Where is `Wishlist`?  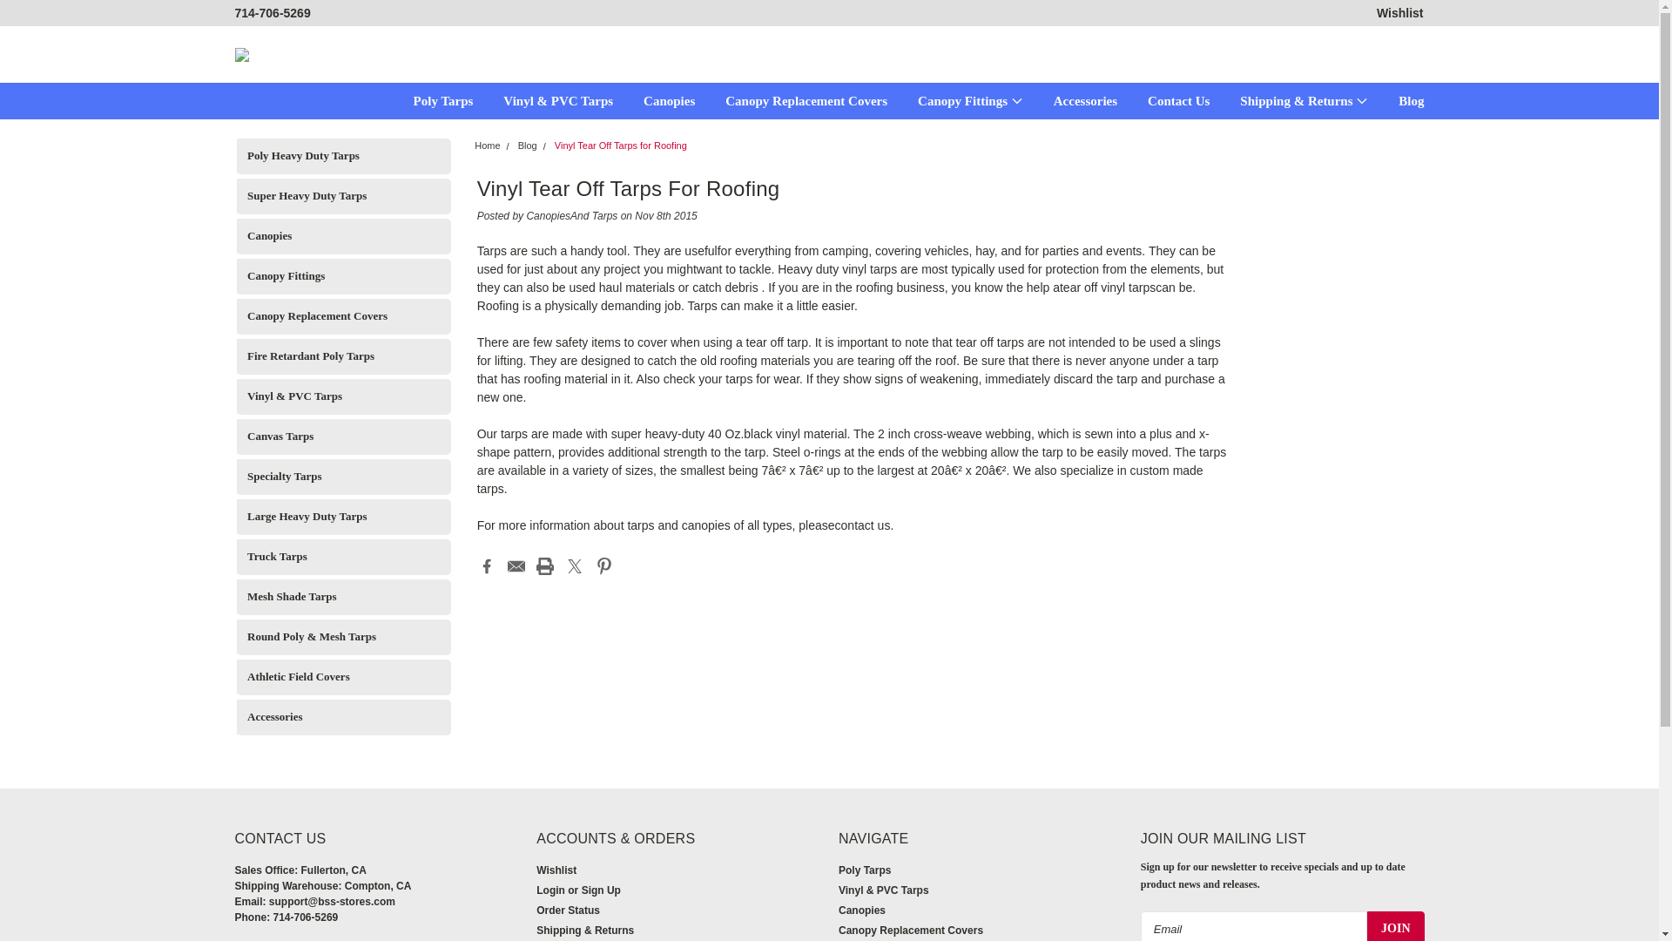
Wishlist is located at coordinates (1400, 12).